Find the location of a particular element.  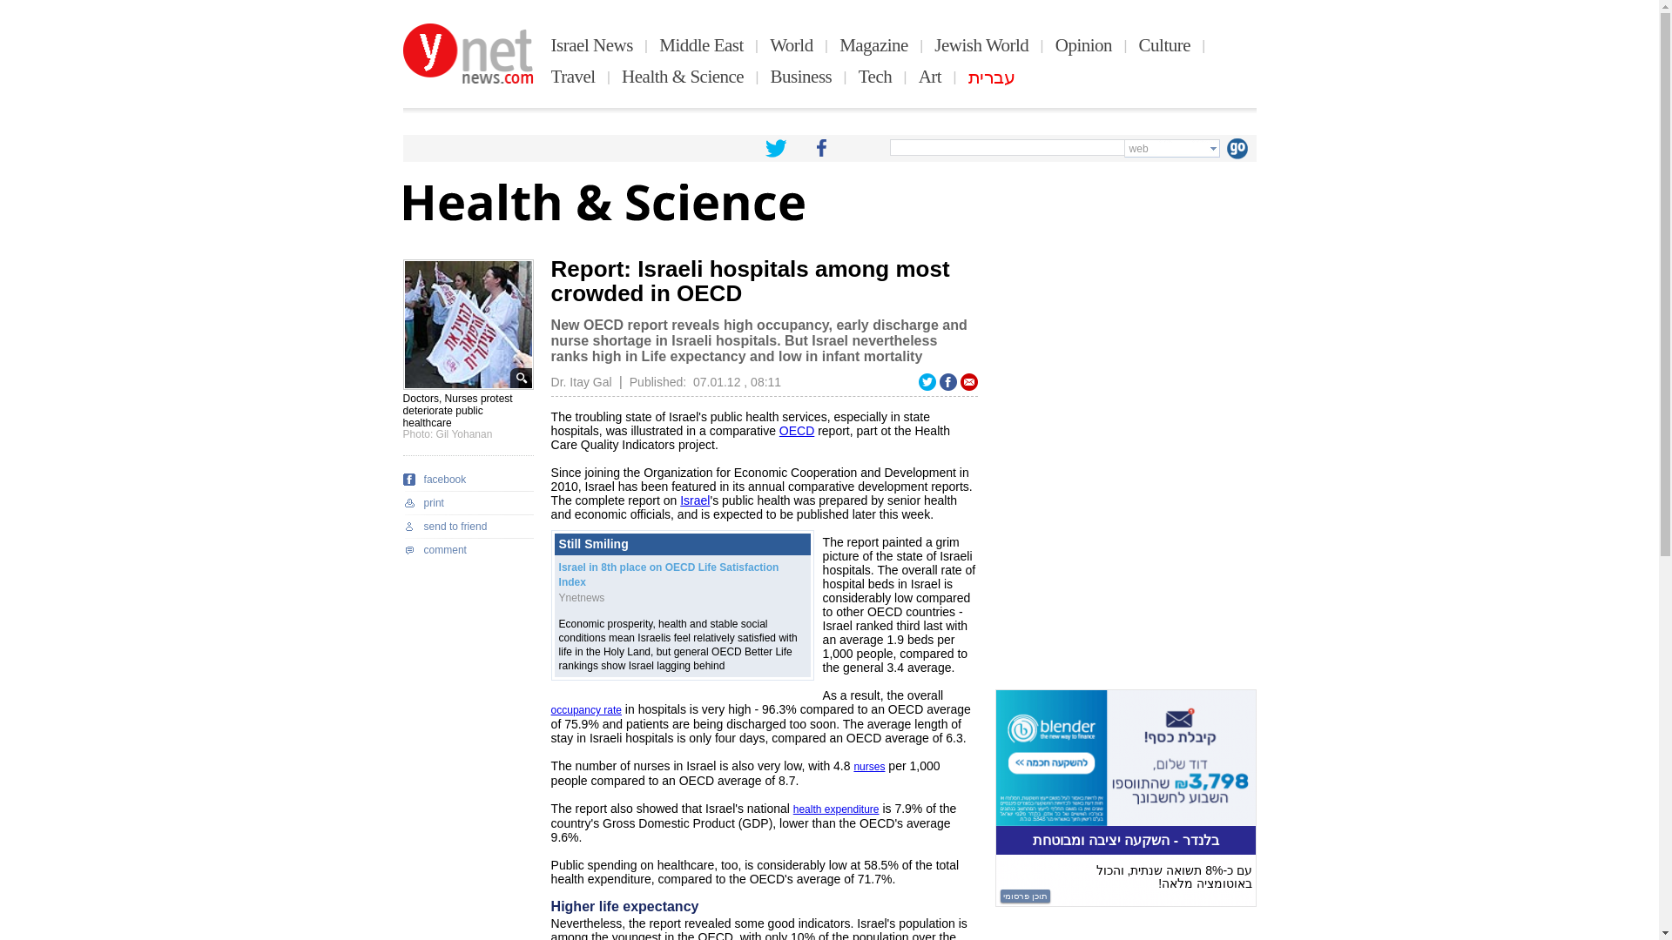

3rd party ad content is located at coordinates (1125, 797).